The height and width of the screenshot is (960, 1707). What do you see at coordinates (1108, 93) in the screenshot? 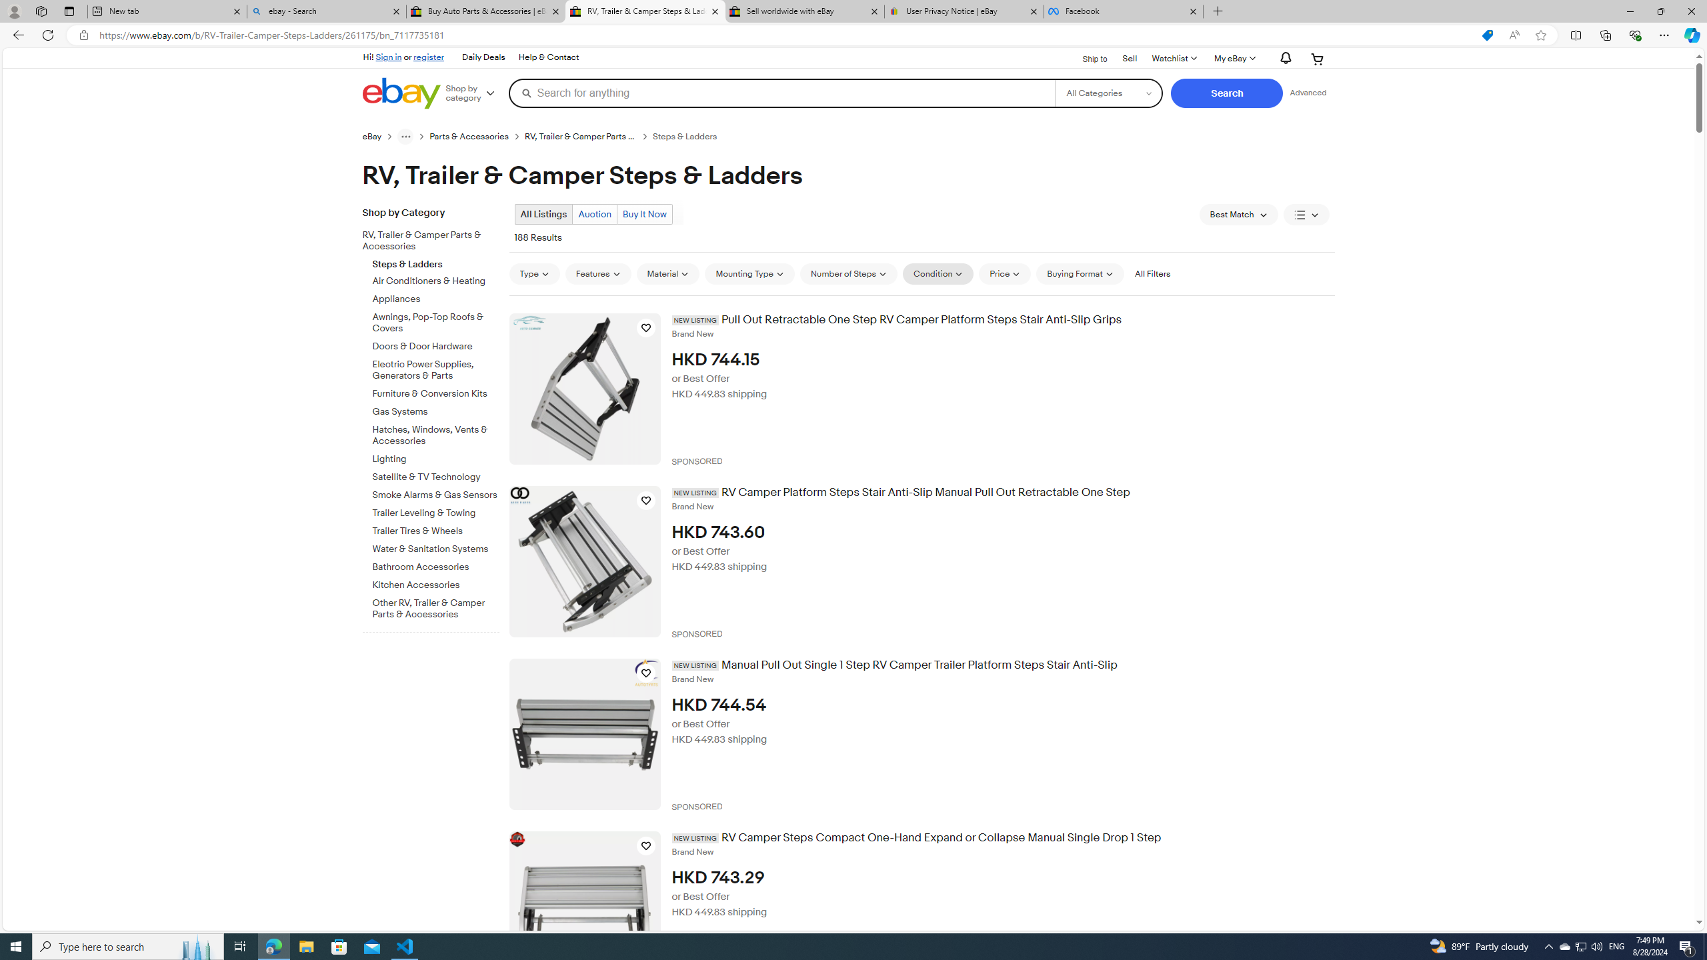
I see `Select a category for search` at bounding box center [1108, 93].